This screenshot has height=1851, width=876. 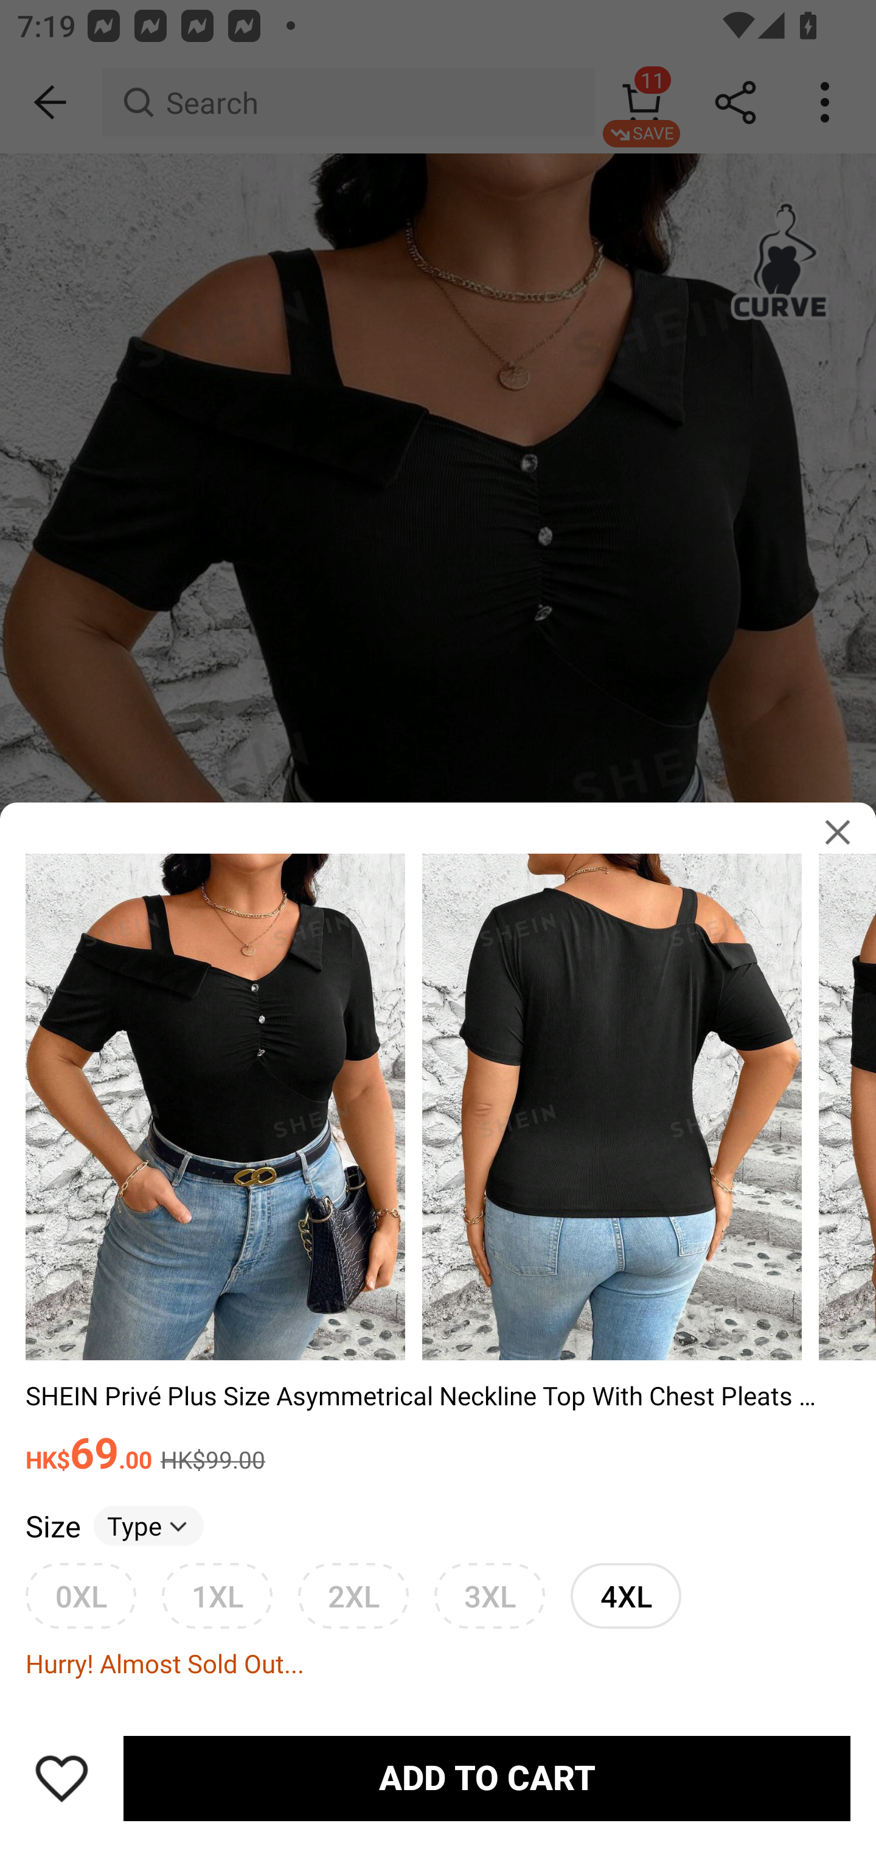 I want to click on Type, so click(x=148, y=1525).